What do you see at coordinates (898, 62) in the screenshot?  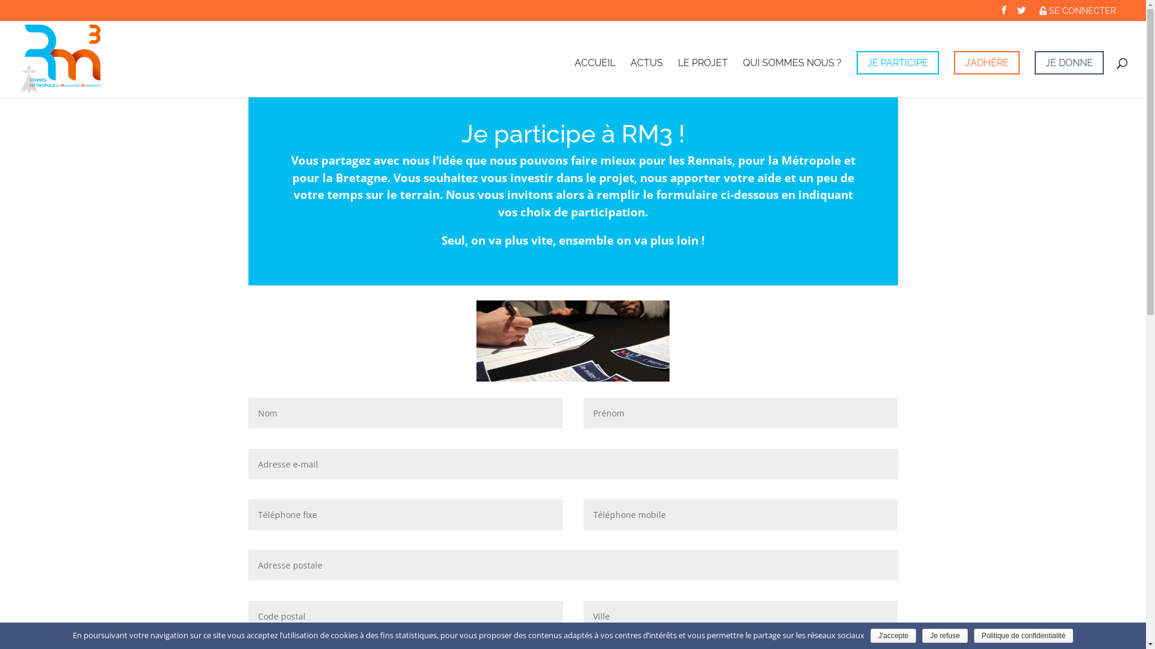 I see `JE PARTICIPE` at bounding box center [898, 62].